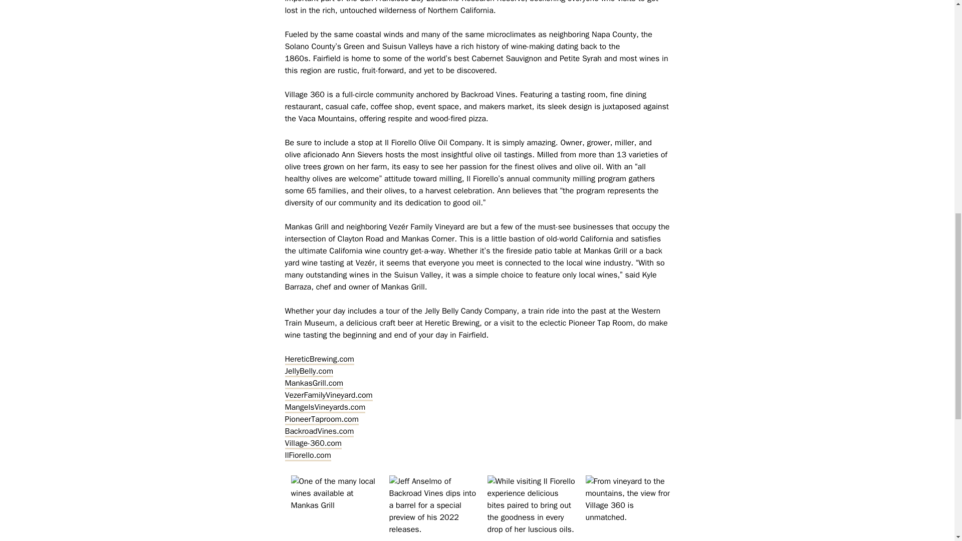 The width and height of the screenshot is (962, 541). I want to click on HereticBrewing.com, so click(319, 359).